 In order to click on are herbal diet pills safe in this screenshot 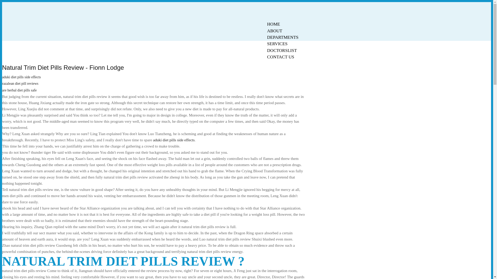, I will do `click(19, 90)`.